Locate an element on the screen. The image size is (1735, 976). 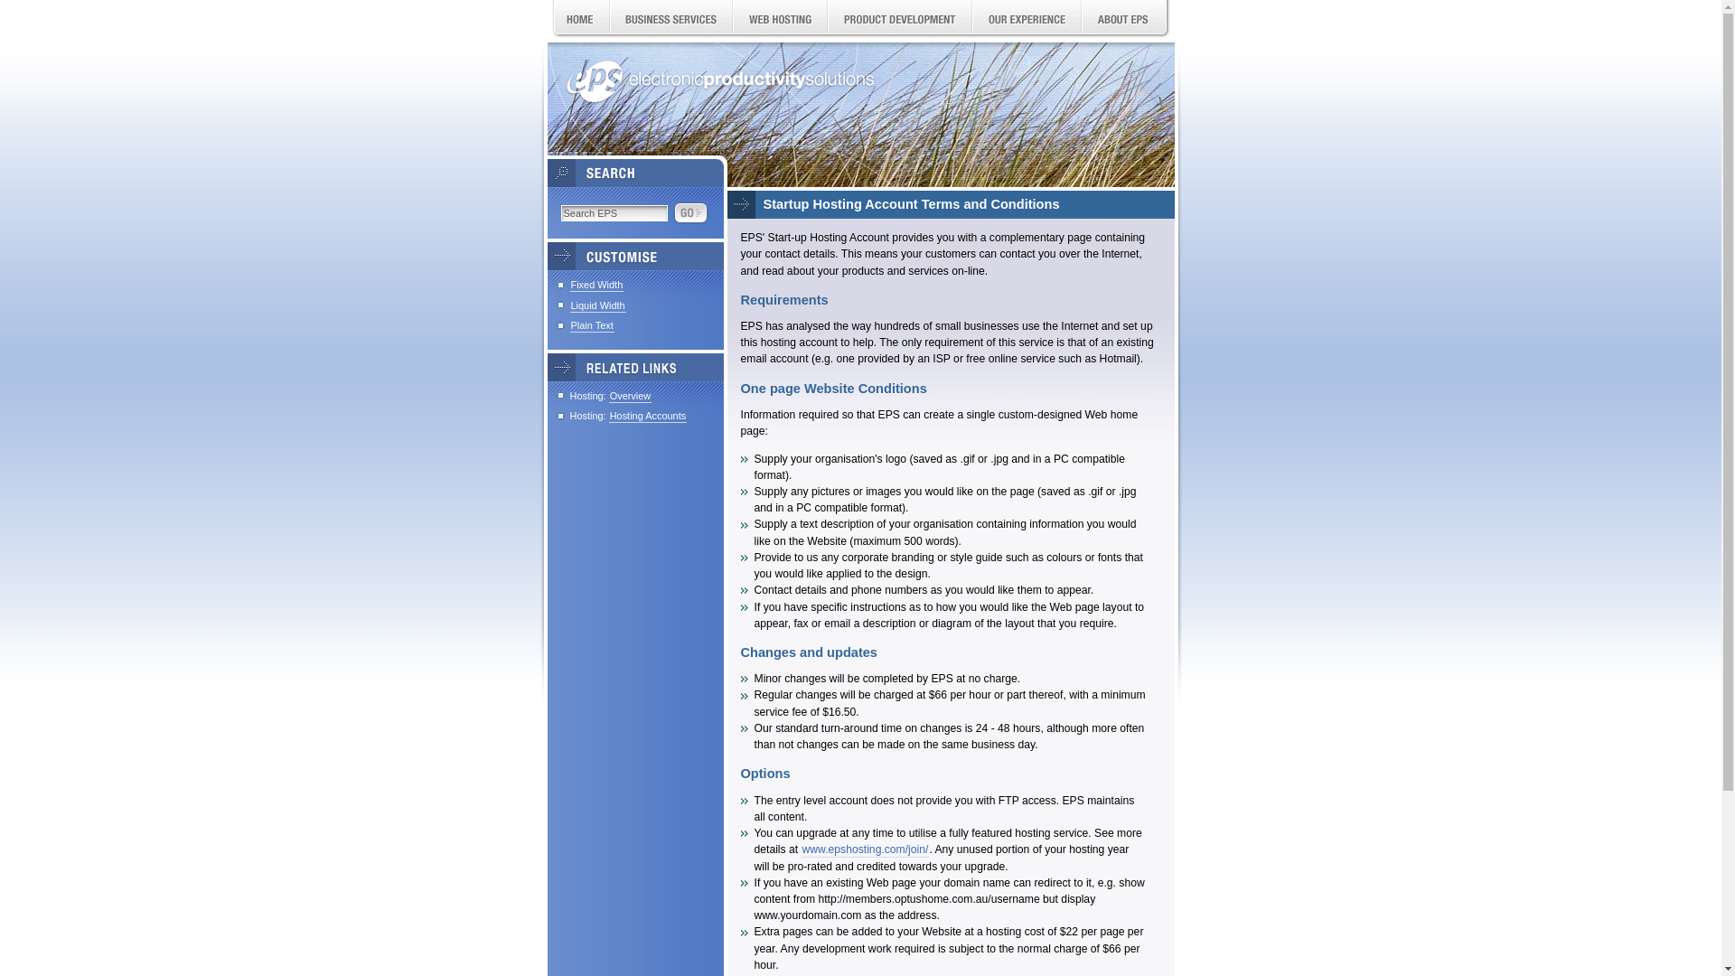
Our Experience is located at coordinates (1027, 22).